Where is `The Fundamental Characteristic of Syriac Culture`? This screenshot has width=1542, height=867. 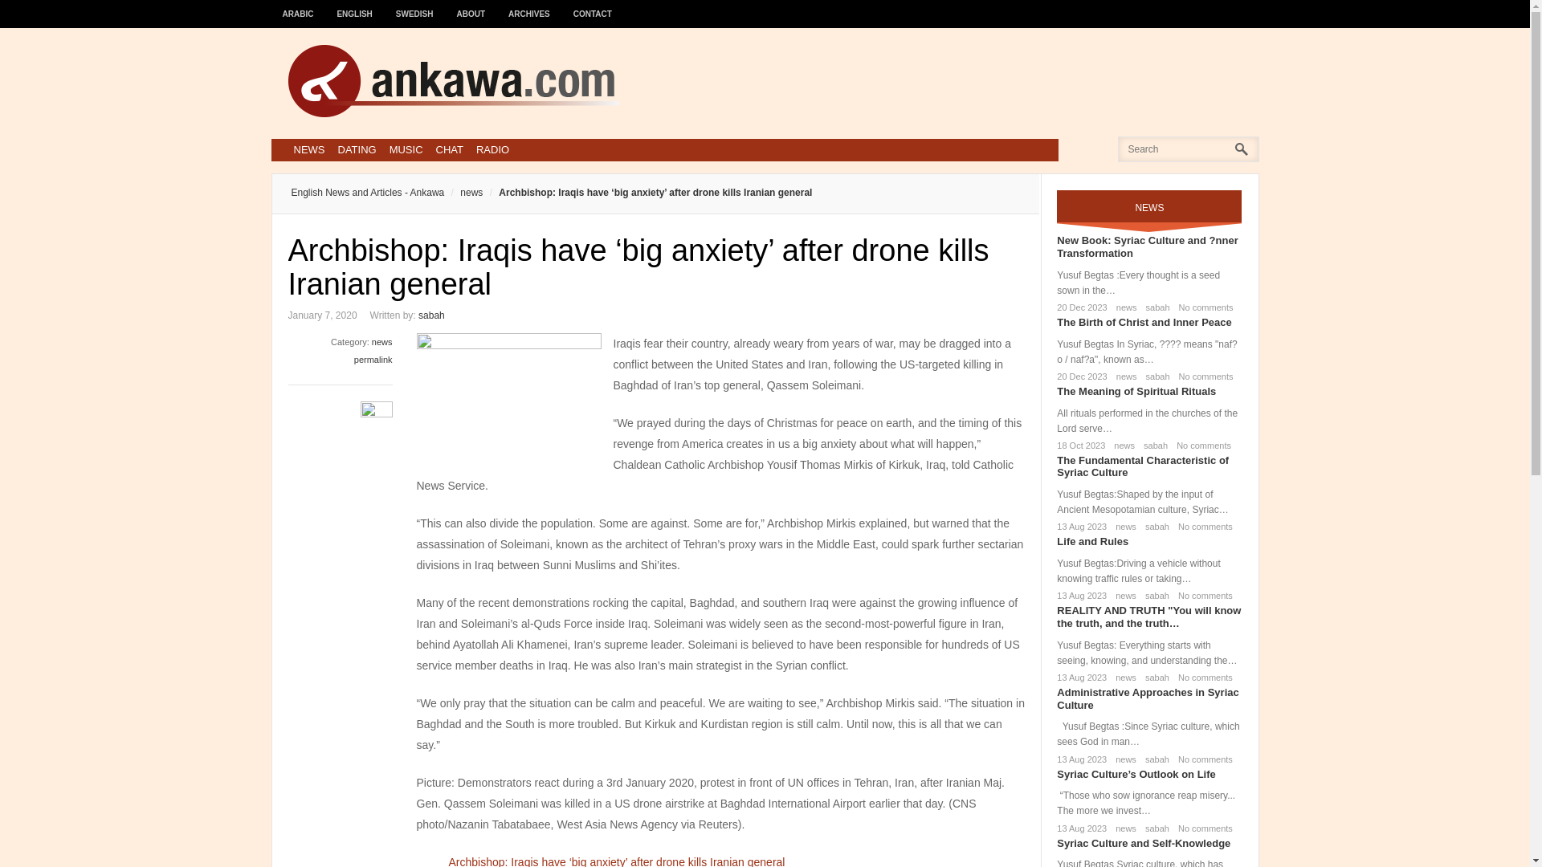
The Fundamental Characteristic of Syriac Culture is located at coordinates (1142, 466).